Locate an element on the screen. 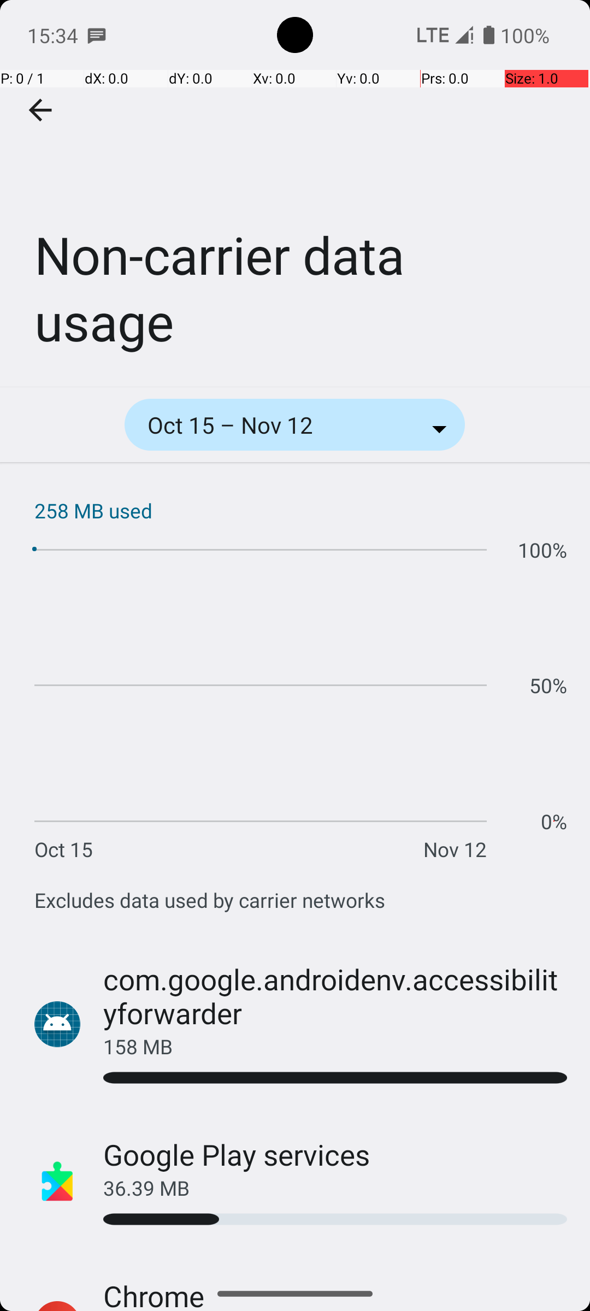 This screenshot has height=1311, width=590. Oct 15 – Nov 12 is located at coordinates (245, 425).